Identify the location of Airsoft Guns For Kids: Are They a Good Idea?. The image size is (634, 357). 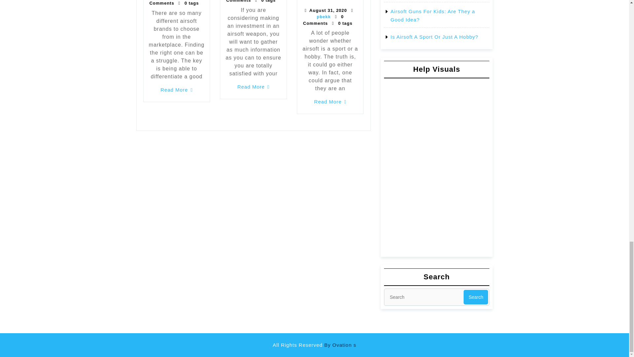
(433, 16).